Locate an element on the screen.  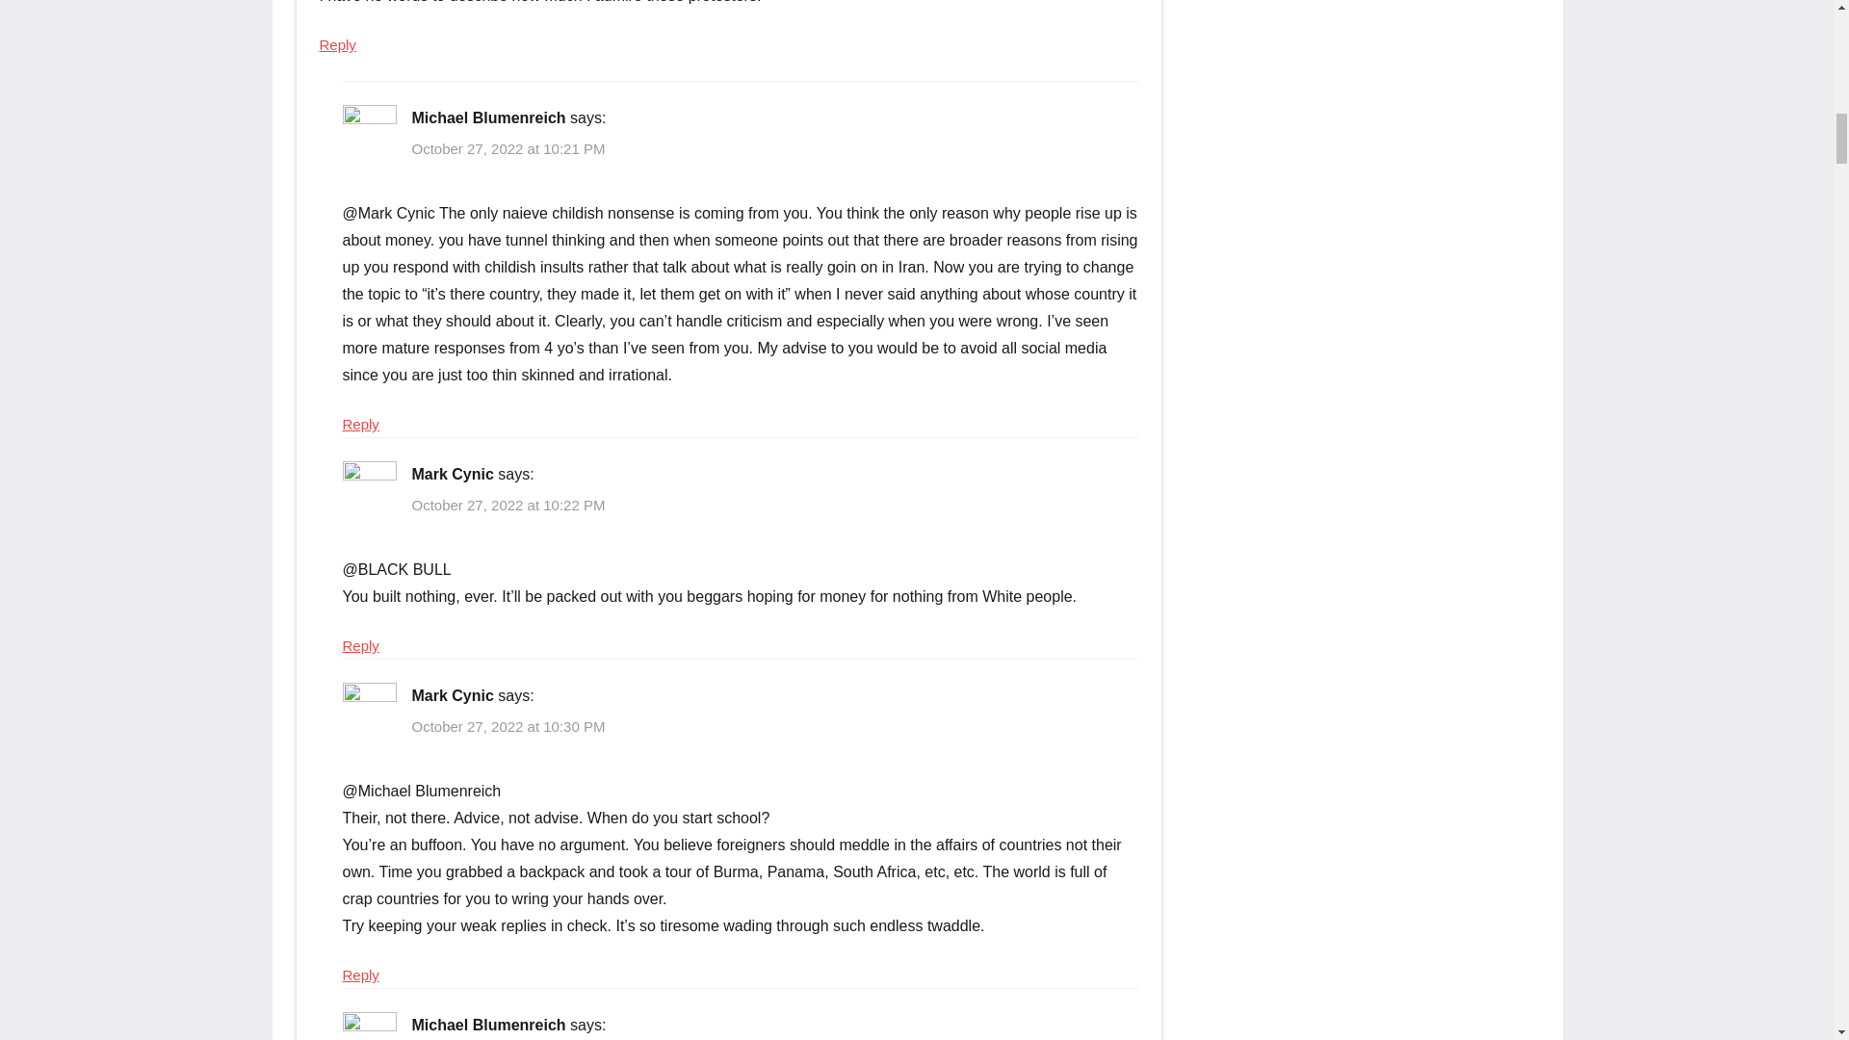
Reply is located at coordinates (338, 44).